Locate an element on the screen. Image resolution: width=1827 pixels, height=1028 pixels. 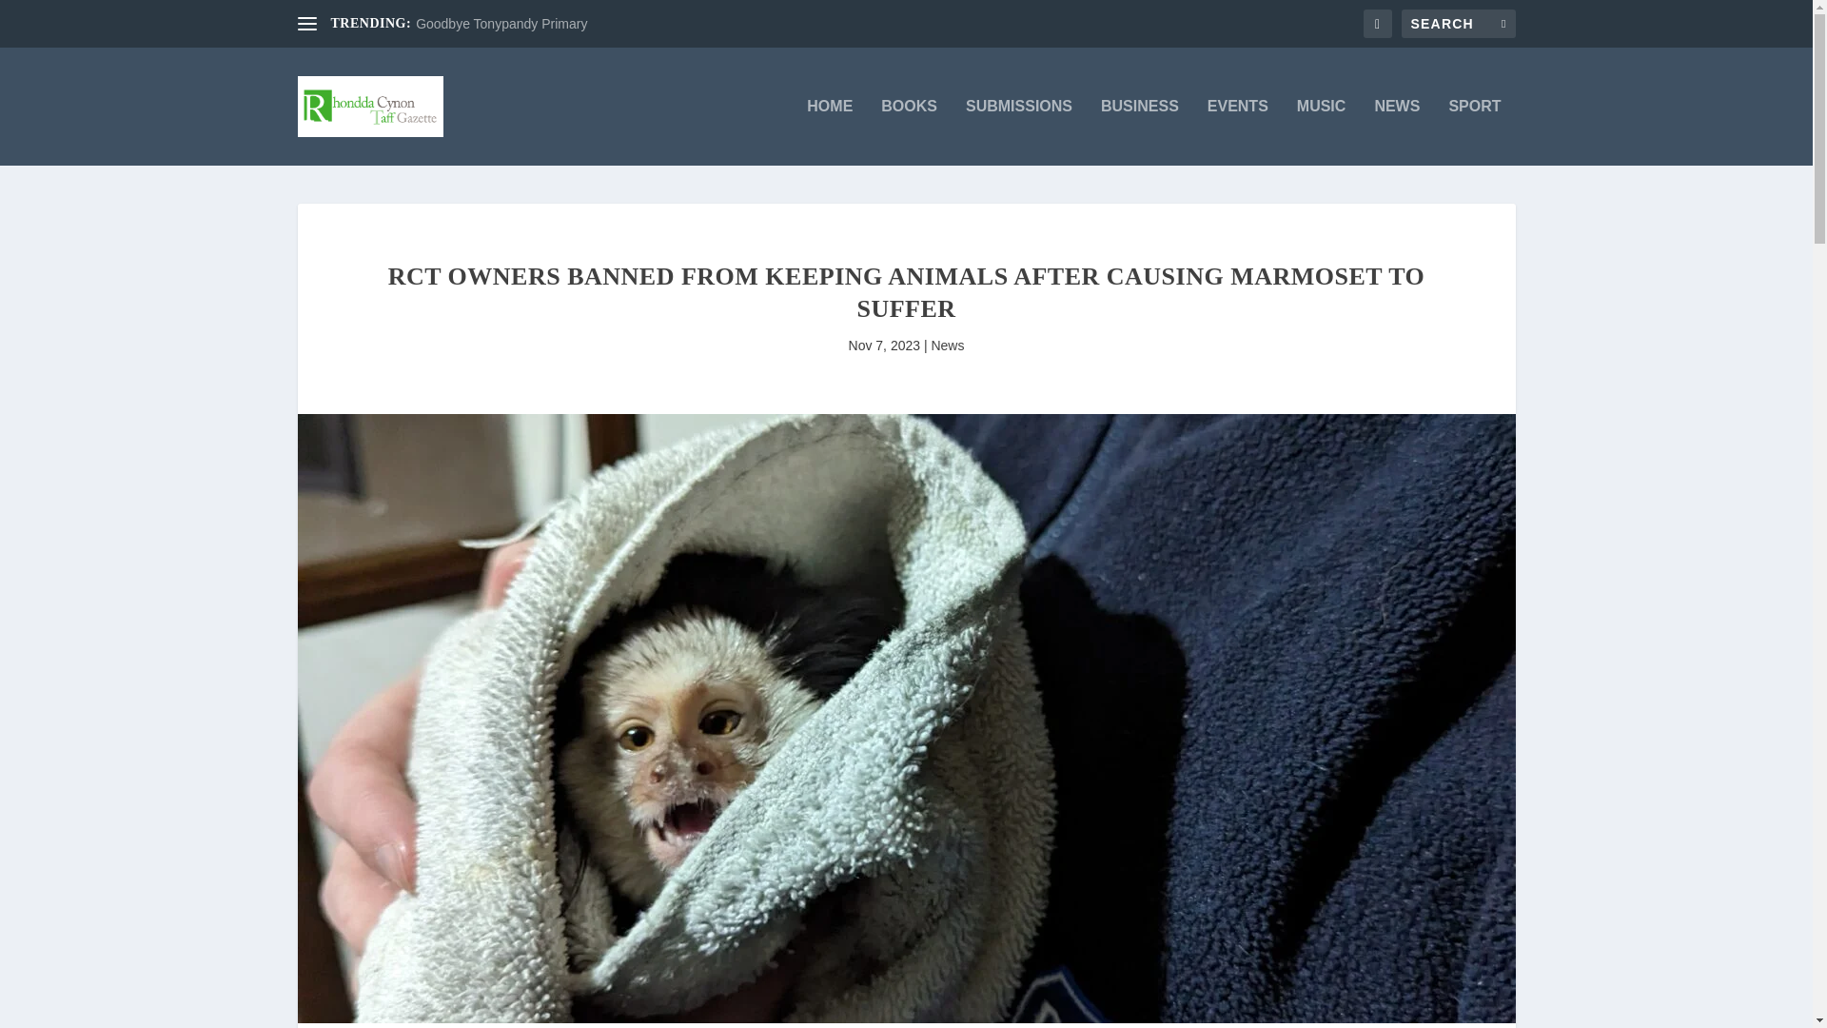
EVENTS is located at coordinates (1237, 131).